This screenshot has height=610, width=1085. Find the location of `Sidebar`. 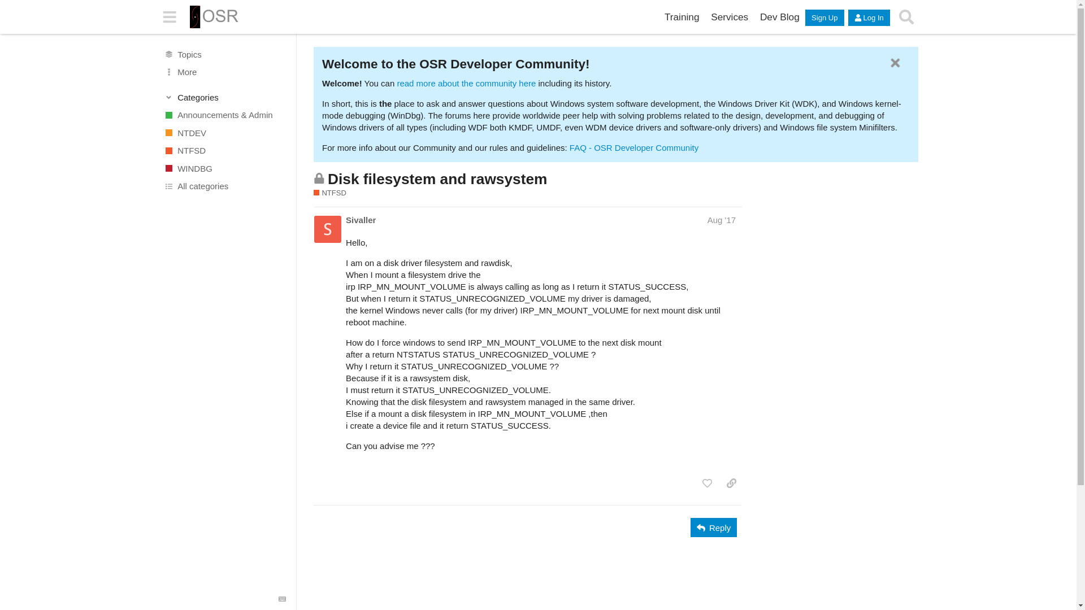

Sidebar is located at coordinates (170, 17).